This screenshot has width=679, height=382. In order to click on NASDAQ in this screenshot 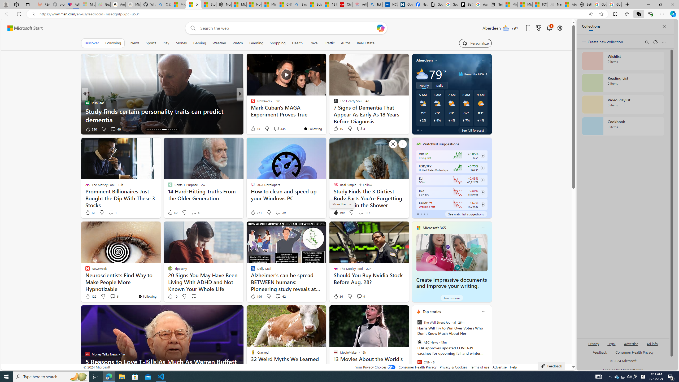, I will do `click(431, 203)`.